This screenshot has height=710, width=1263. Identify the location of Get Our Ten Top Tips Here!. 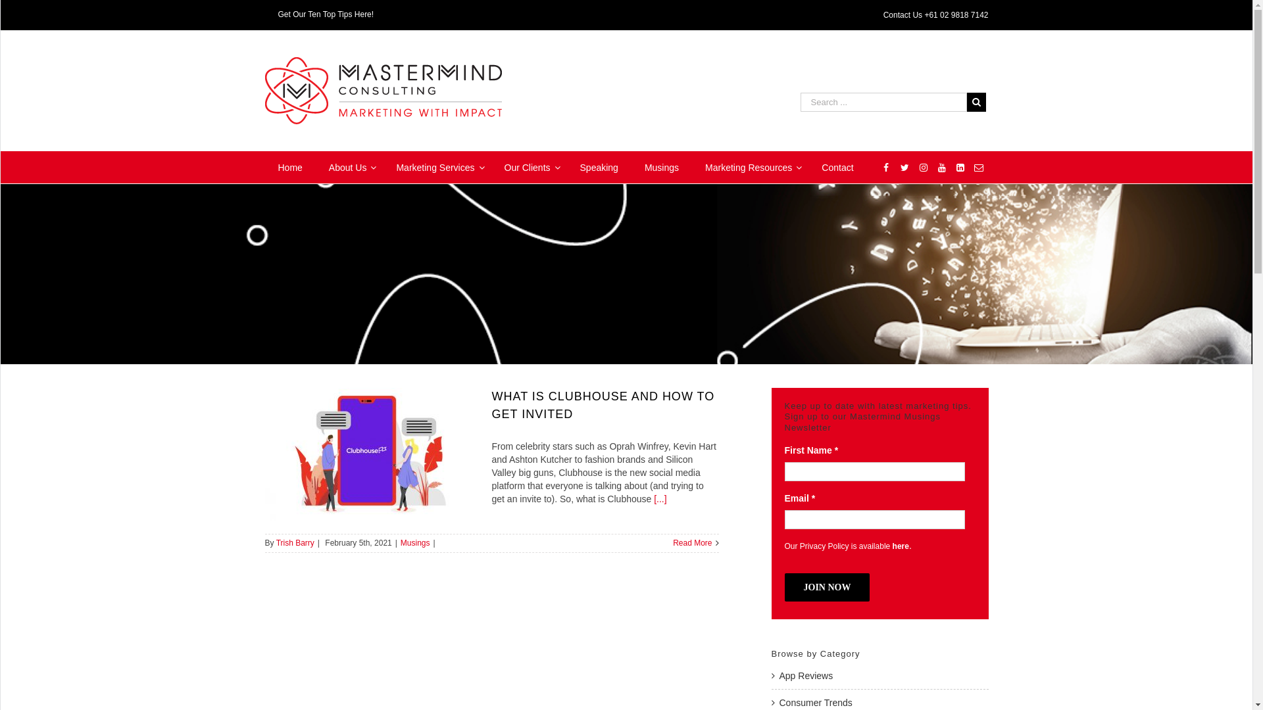
(326, 15).